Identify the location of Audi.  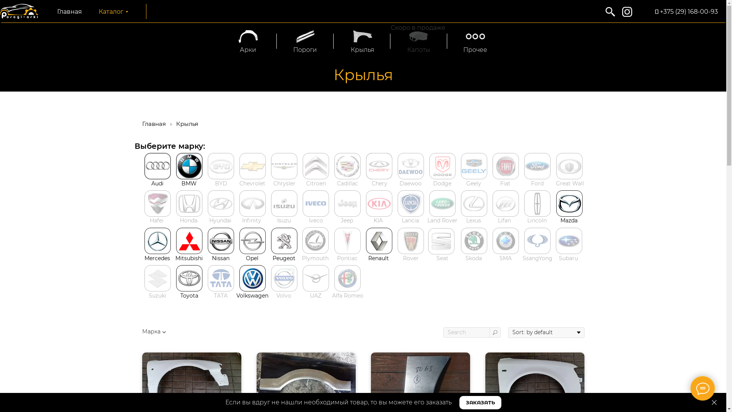
(157, 183).